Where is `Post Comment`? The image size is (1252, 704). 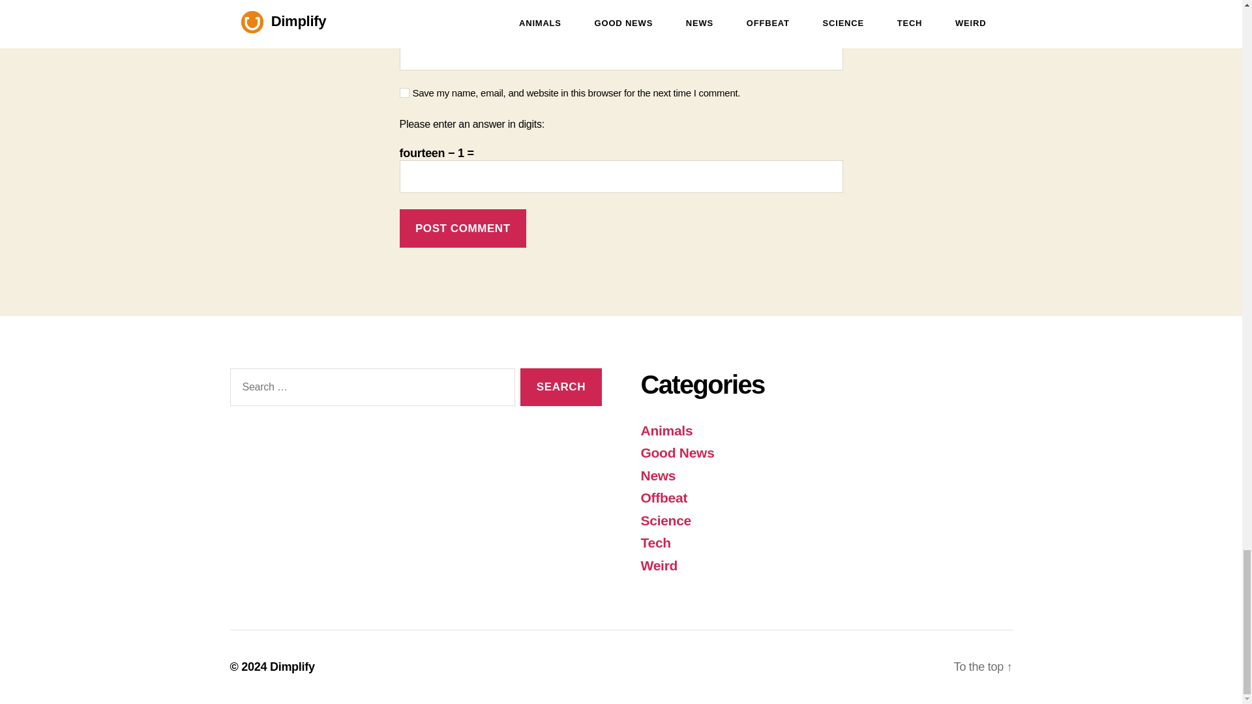 Post Comment is located at coordinates (462, 228).